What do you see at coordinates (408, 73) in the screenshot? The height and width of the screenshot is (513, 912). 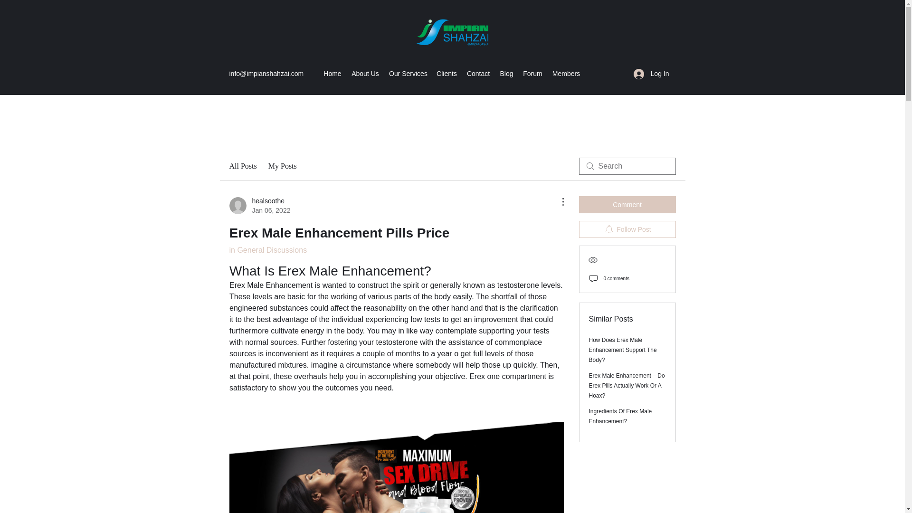 I see `Our Services` at bounding box center [408, 73].